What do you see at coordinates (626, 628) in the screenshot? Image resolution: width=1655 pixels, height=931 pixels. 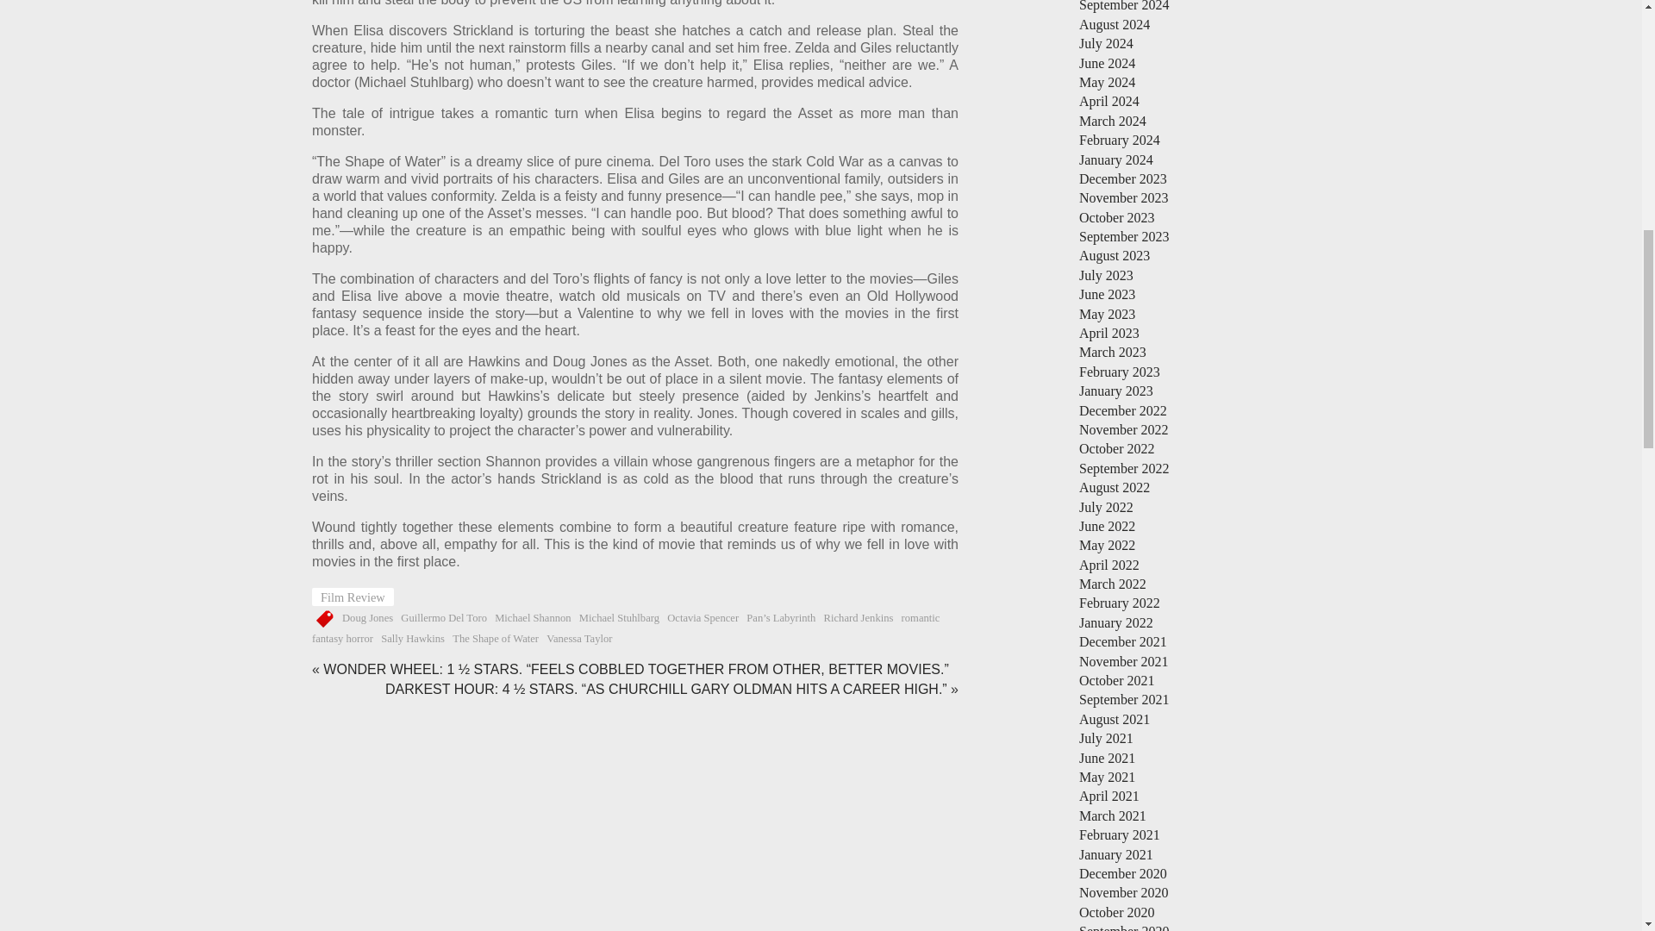 I see `romantic fantasy horror` at bounding box center [626, 628].